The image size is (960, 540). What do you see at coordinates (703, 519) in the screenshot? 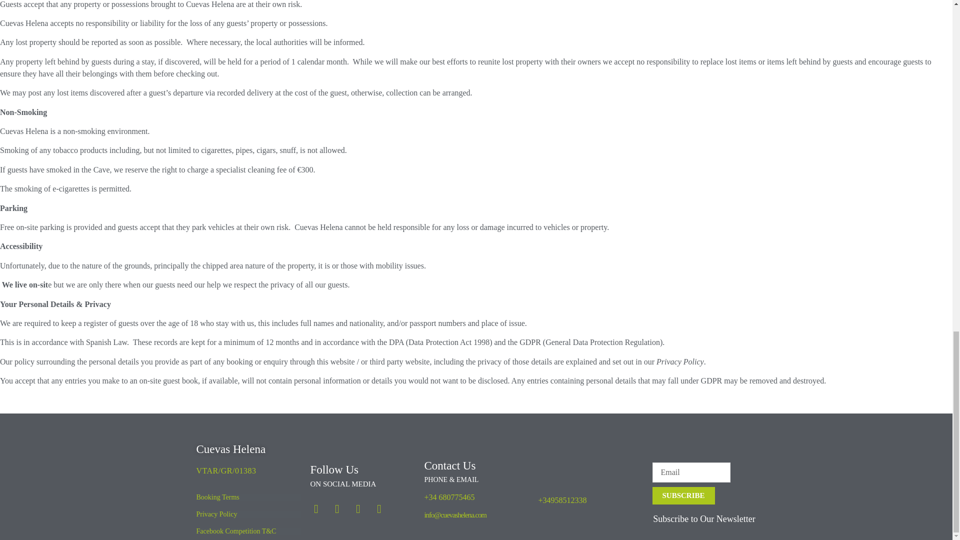
I see `Subscribe to Our Newsletter` at bounding box center [703, 519].